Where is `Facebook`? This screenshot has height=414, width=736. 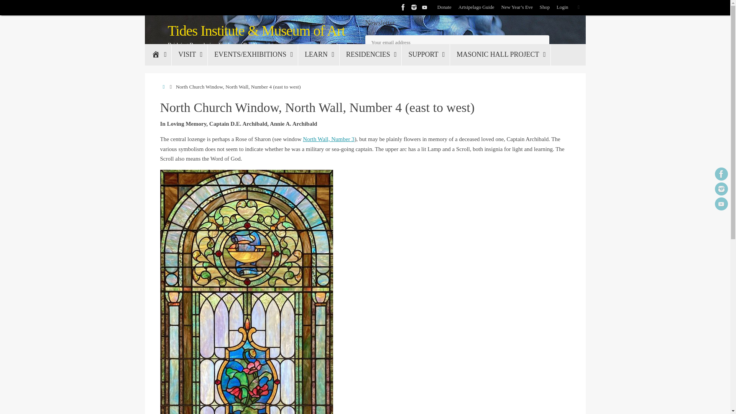
Facebook is located at coordinates (721, 174).